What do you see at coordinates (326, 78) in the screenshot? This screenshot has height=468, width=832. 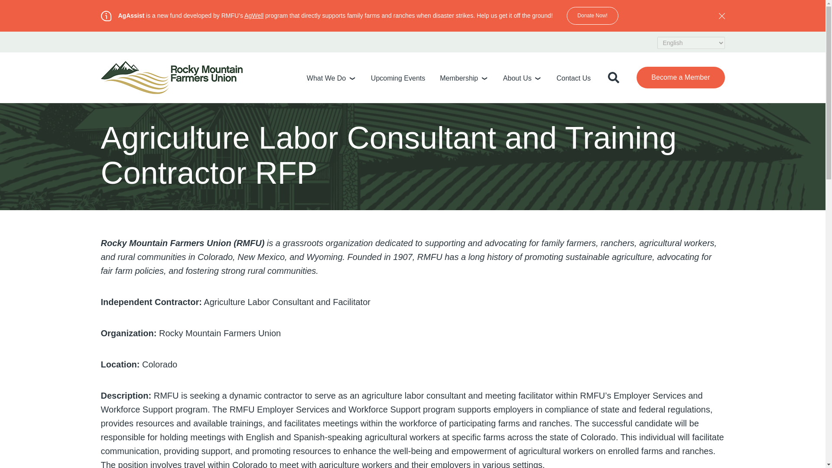 I see `What We Do` at bounding box center [326, 78].